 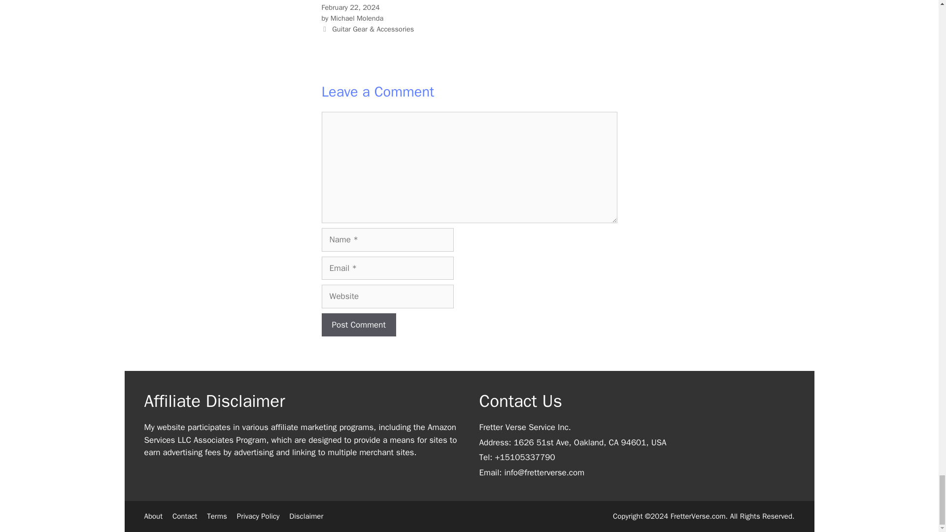 What do you see at coordinates (350, 7) in the screenshot?
I see `11:08 am` at bounding box center [350, 7].